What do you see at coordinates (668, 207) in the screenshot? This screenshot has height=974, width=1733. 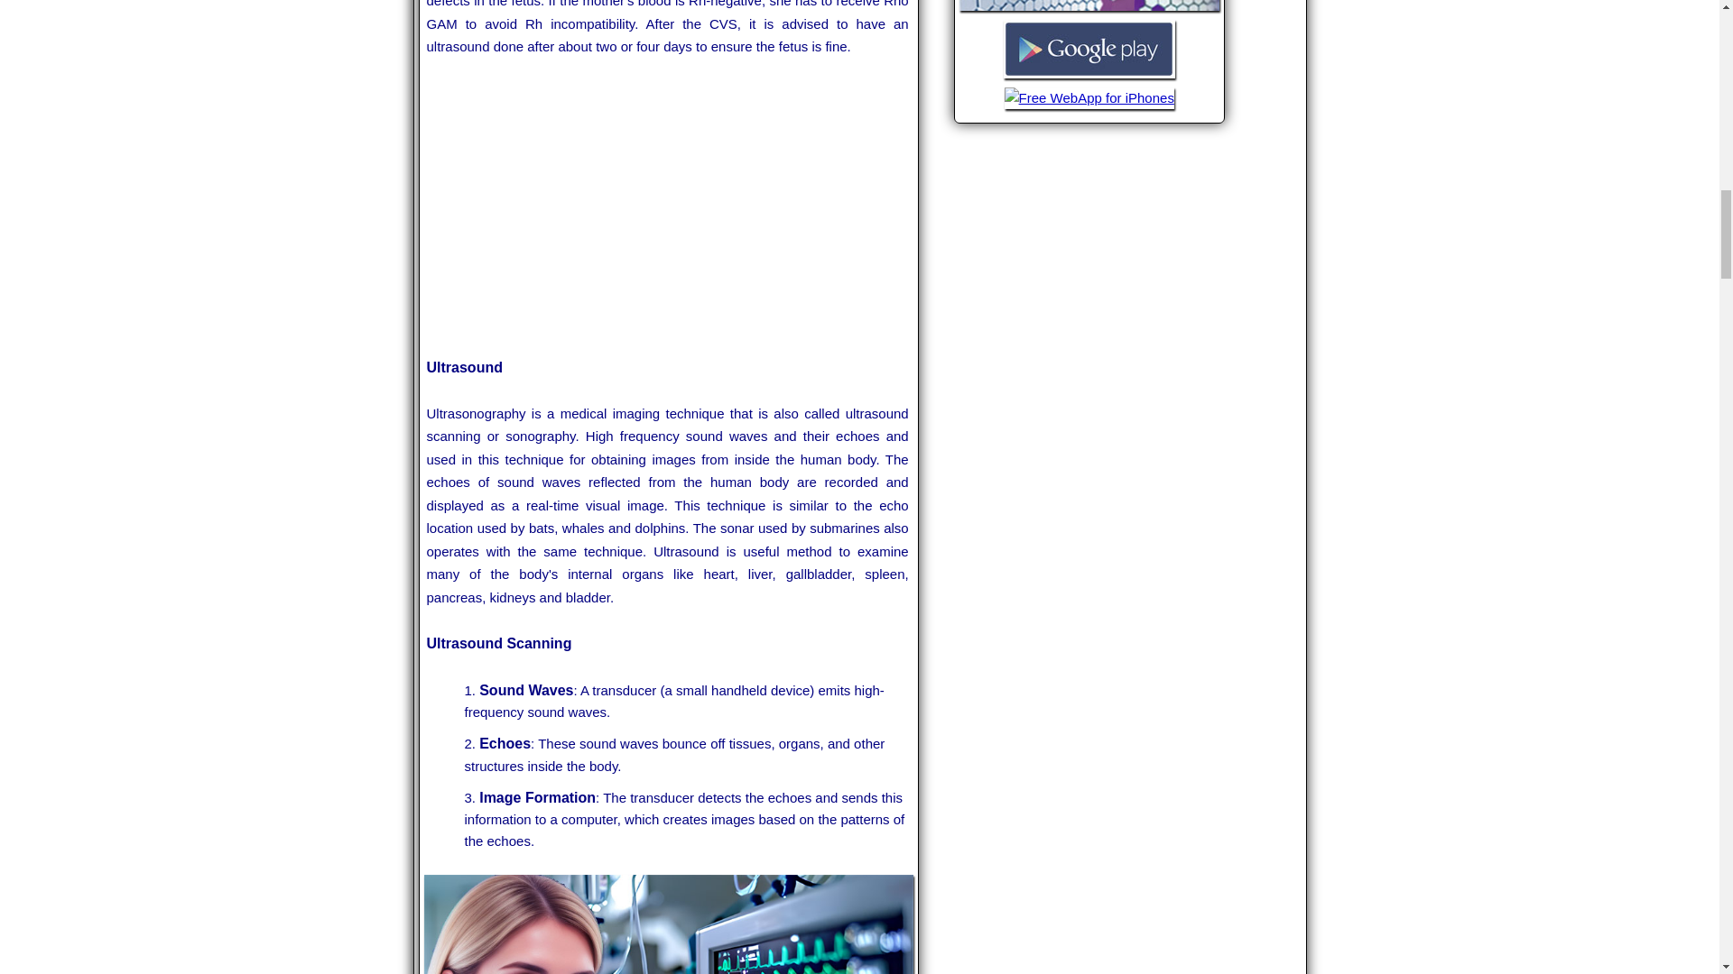 I see `Advertisement` at bounding box center [668, 207].